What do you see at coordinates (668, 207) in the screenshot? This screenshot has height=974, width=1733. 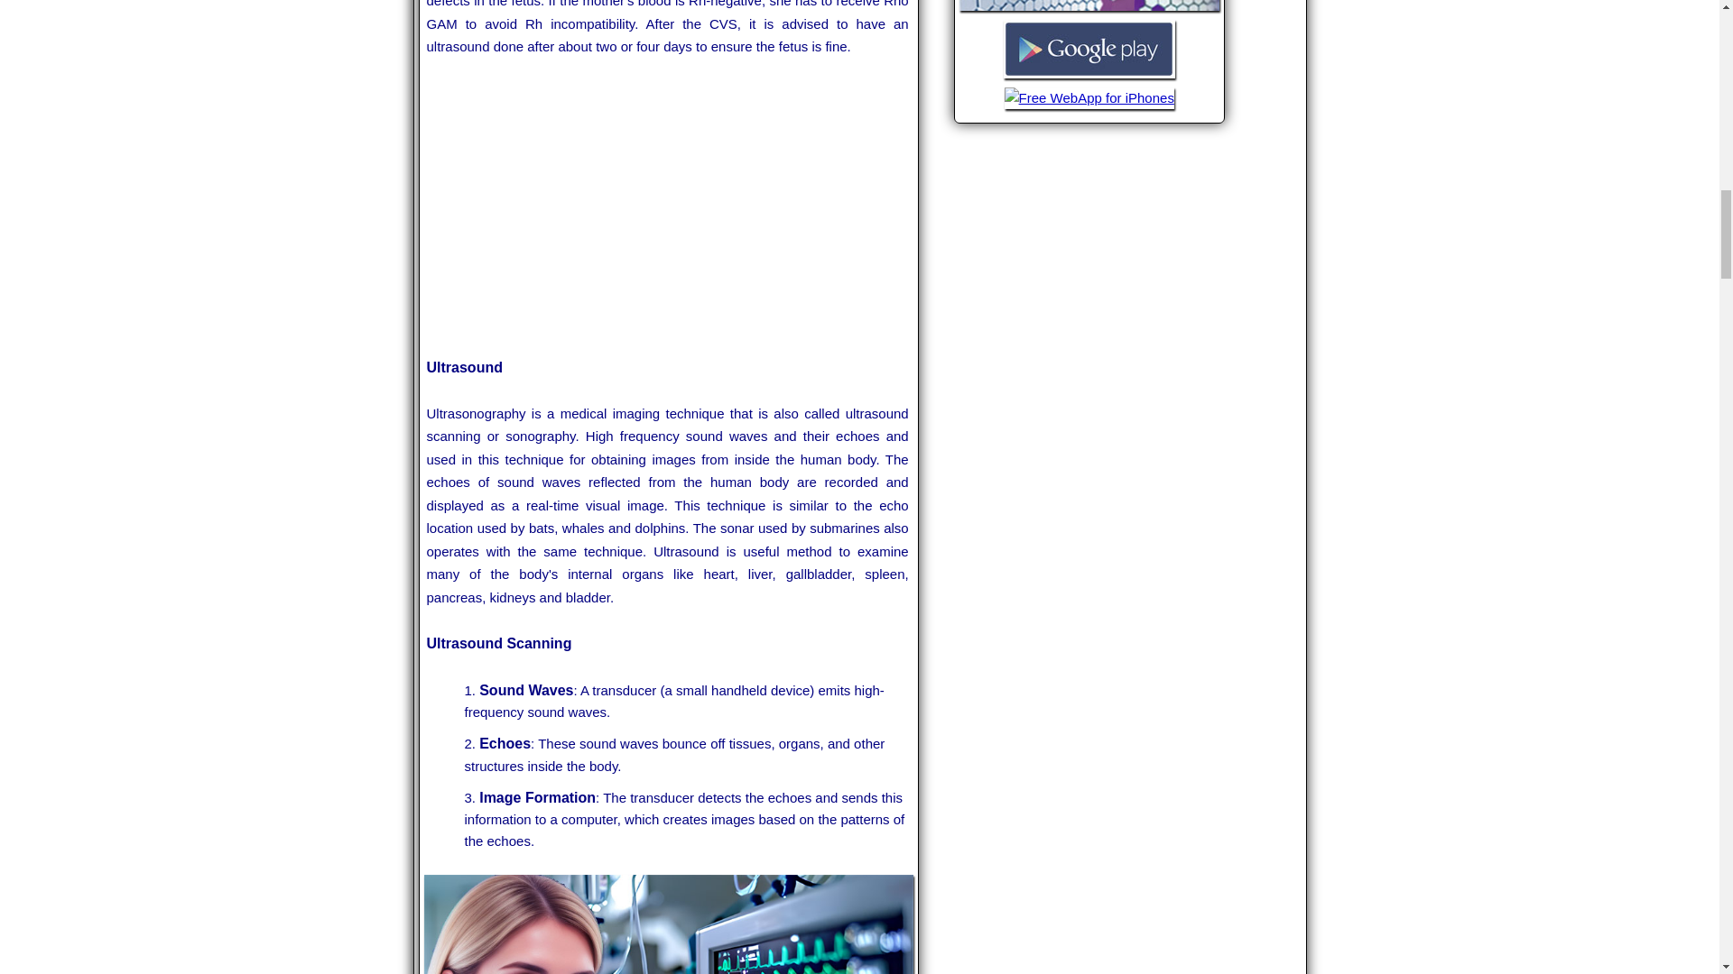 I see `Advertisement` at bounding box center [668, 207].